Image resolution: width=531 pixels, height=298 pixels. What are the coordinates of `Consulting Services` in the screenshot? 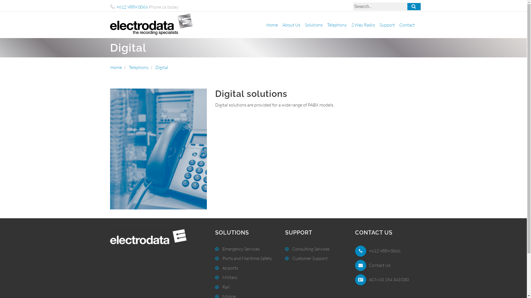 It's located at (308, 249).